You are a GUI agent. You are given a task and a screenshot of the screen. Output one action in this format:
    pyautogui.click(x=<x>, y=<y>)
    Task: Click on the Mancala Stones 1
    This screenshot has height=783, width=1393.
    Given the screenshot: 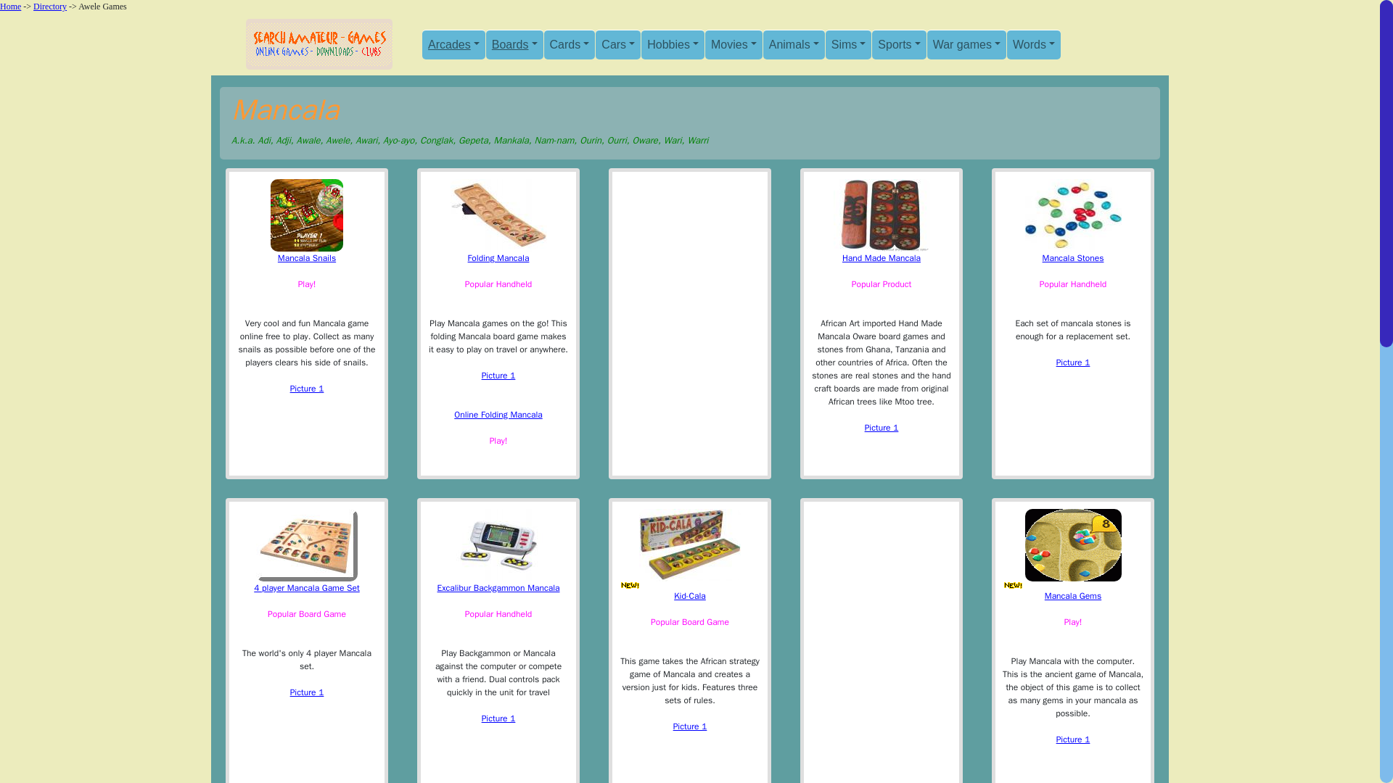 What is the action you would take?
    pyautogui.click(x=1073, y=362)
    